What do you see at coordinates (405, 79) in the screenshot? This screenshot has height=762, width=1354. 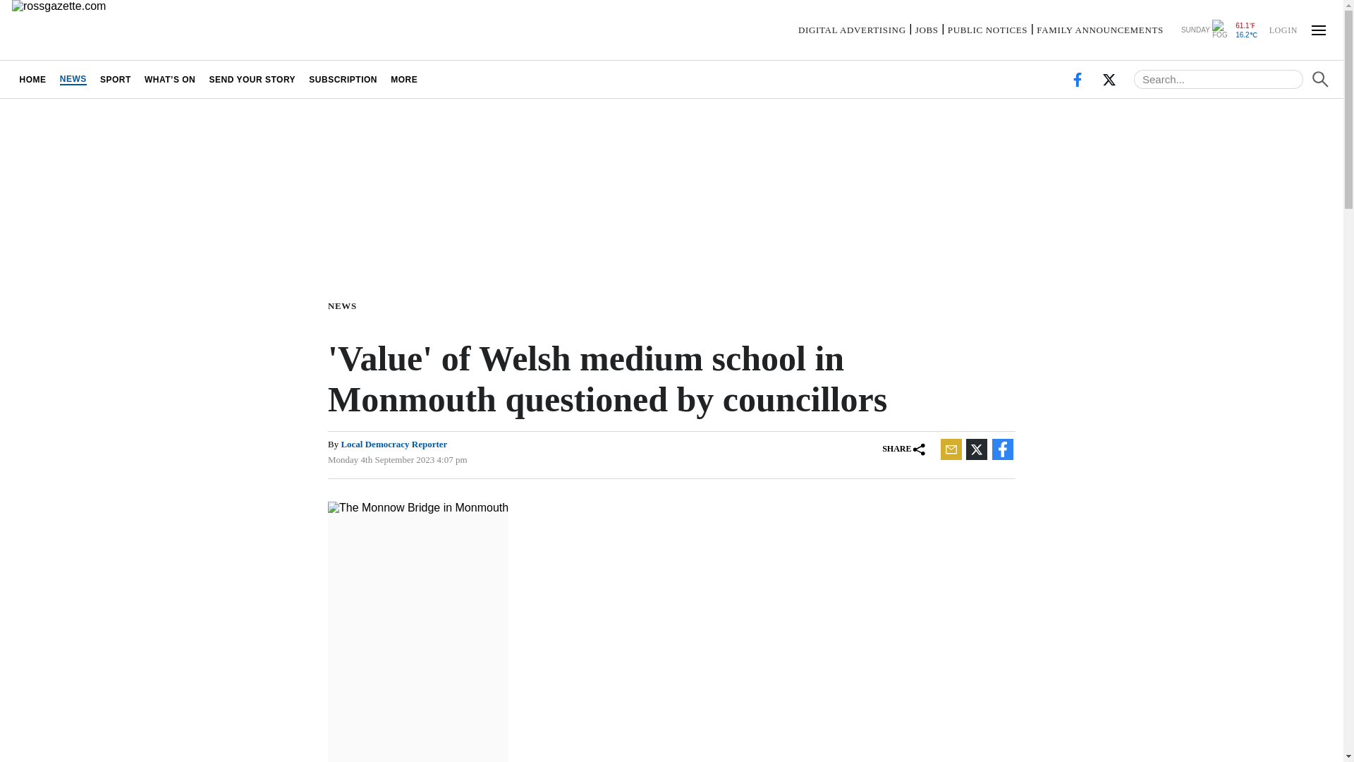 I see `MORE` at bounding box center [405, 79].